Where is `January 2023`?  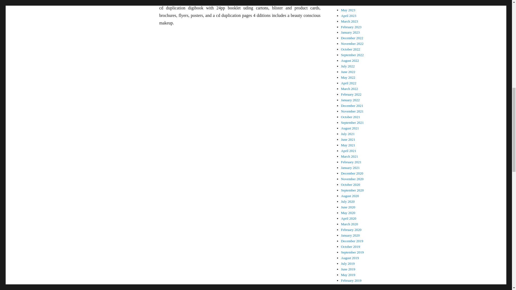
January 2023 is located at coordinates (350, 32).